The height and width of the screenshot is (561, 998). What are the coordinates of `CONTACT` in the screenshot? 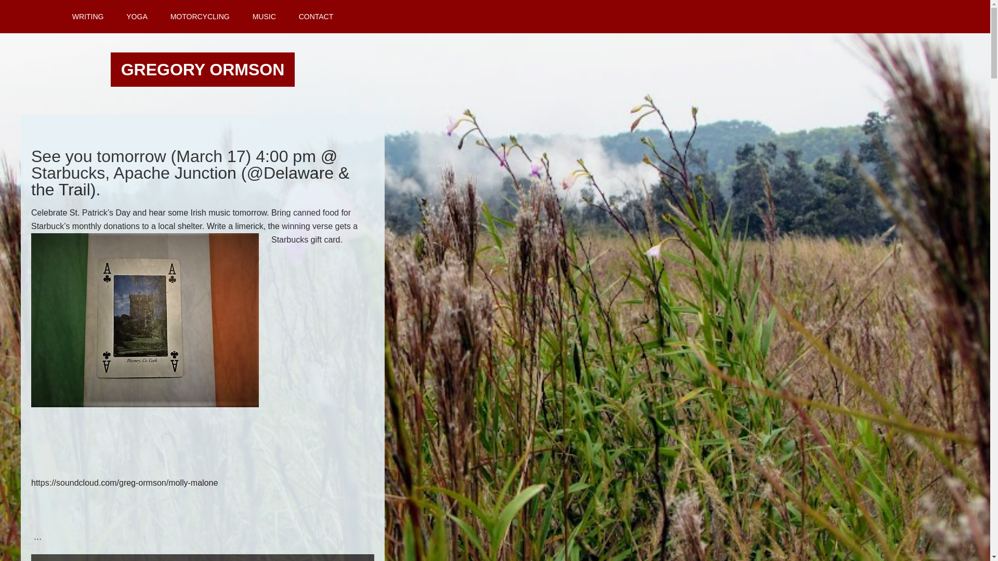 It's located at (316, 17).